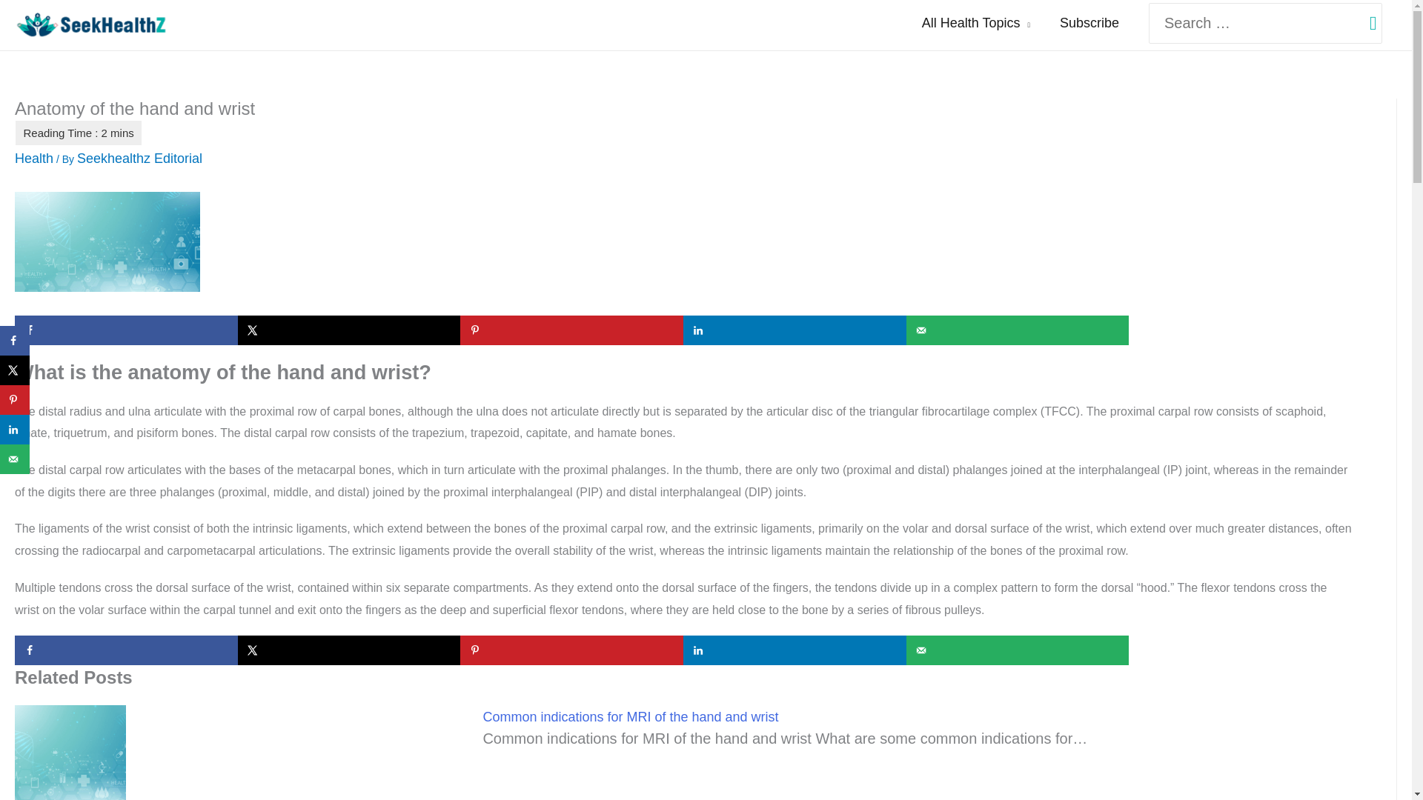  I want to click on Save to Pinterest, so click(571, 650).